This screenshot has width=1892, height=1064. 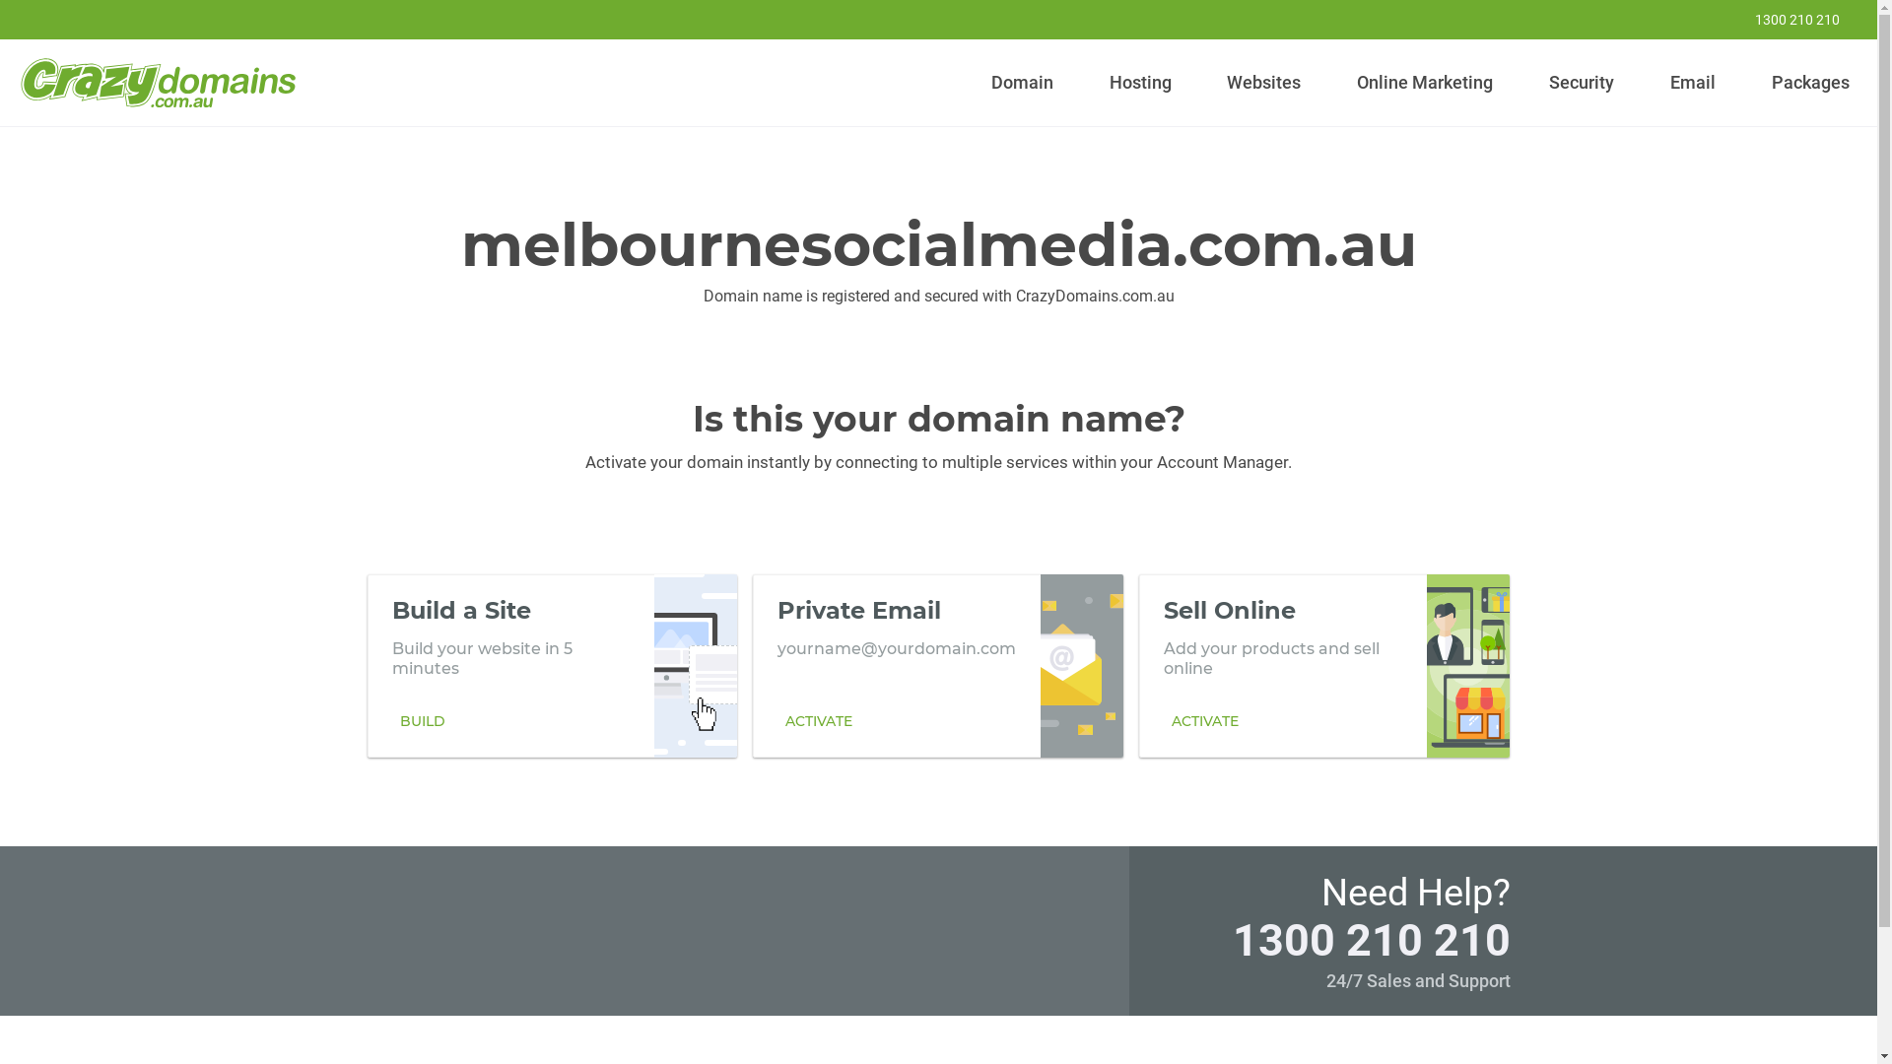 What do you see at coordinates (1810, 83) in the screenshot?
I see `Packages` at bounding box center [1810, 83].